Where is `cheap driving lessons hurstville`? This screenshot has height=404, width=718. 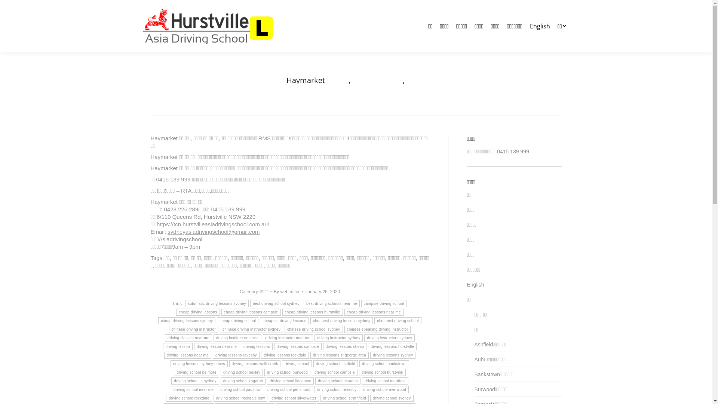
cheap driving lessons hurstville is located at coordinates (312, 312).